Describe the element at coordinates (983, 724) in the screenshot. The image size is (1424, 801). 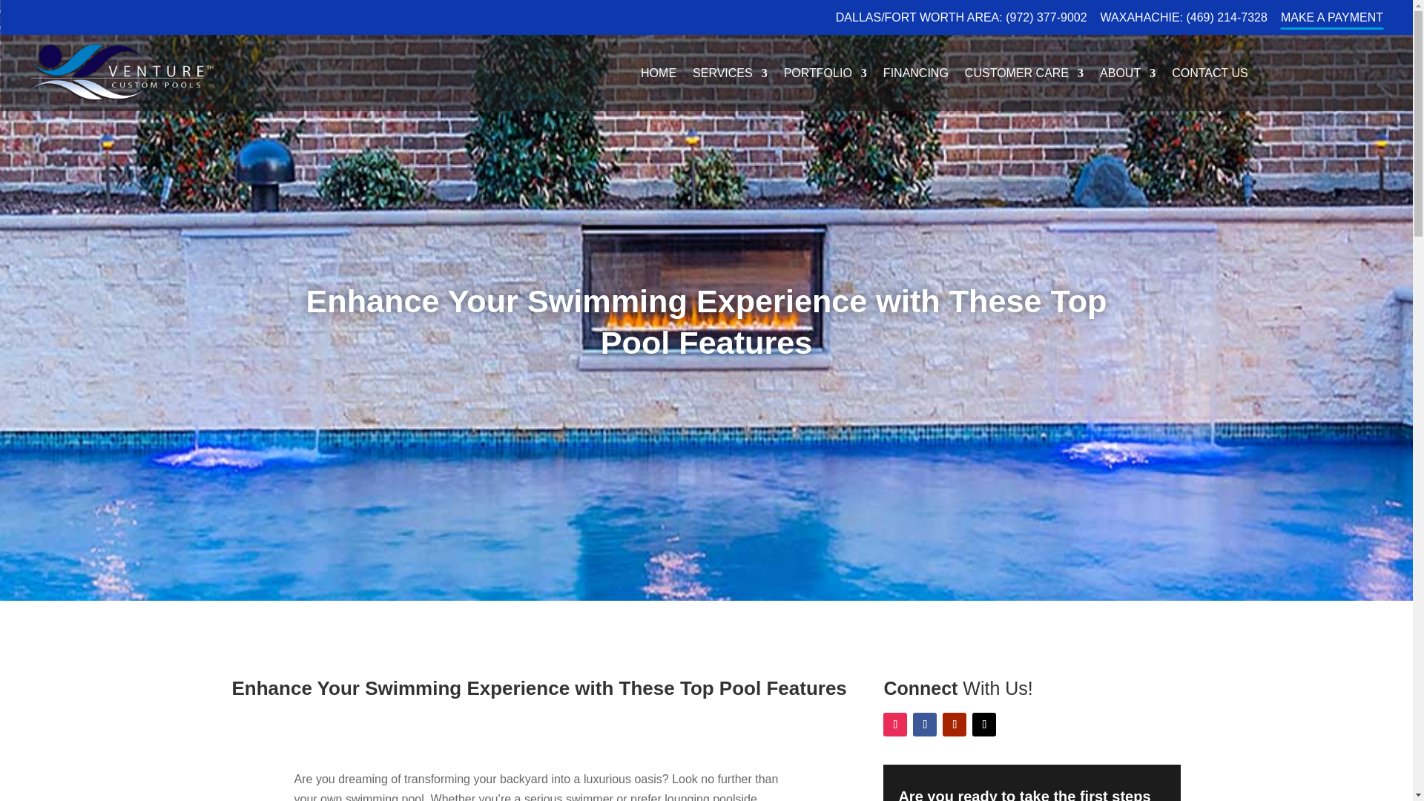
I see `Follow on X` at that location.